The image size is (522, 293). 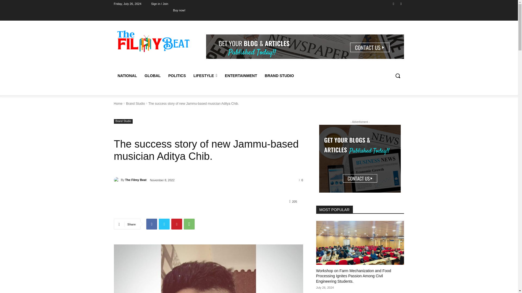 What do you see at coordinates (127, 75) in the screenshot?
I see `NATIONAL` at bounding box center [127, 75].